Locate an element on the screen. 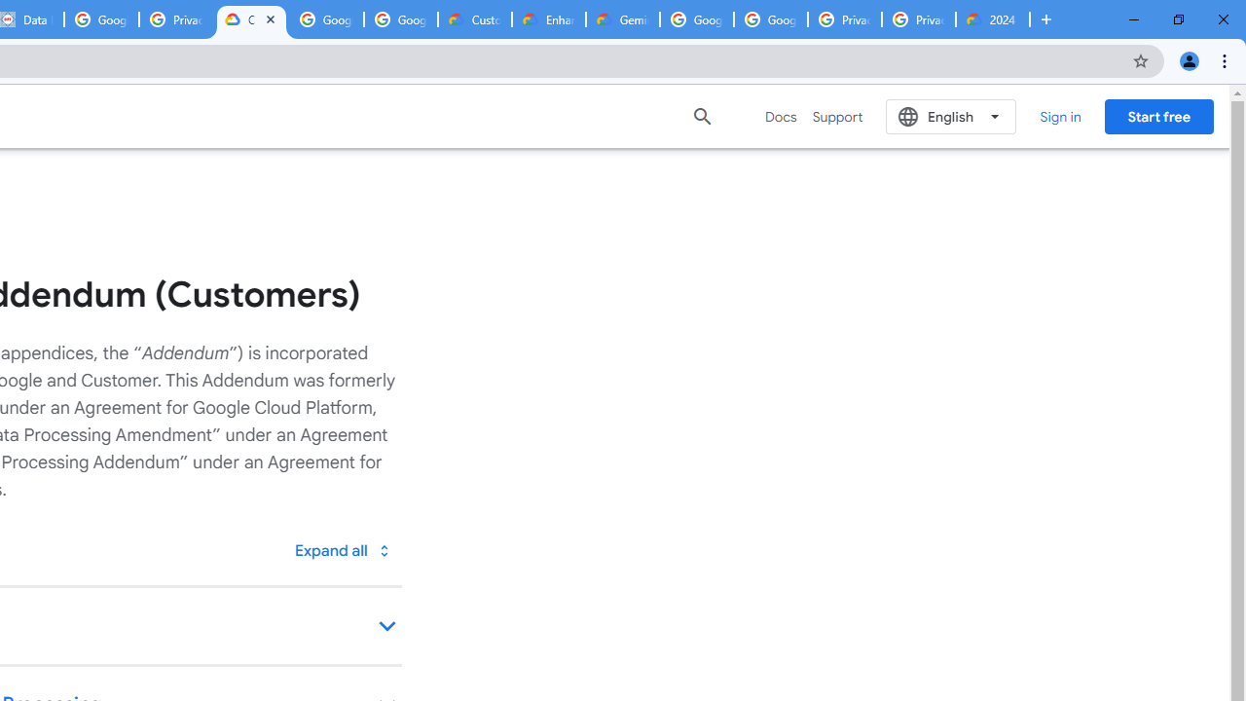 Image resolution: width=1246 pixels, height=701 pixels. Toggle all is located at coordinates (342, 549).